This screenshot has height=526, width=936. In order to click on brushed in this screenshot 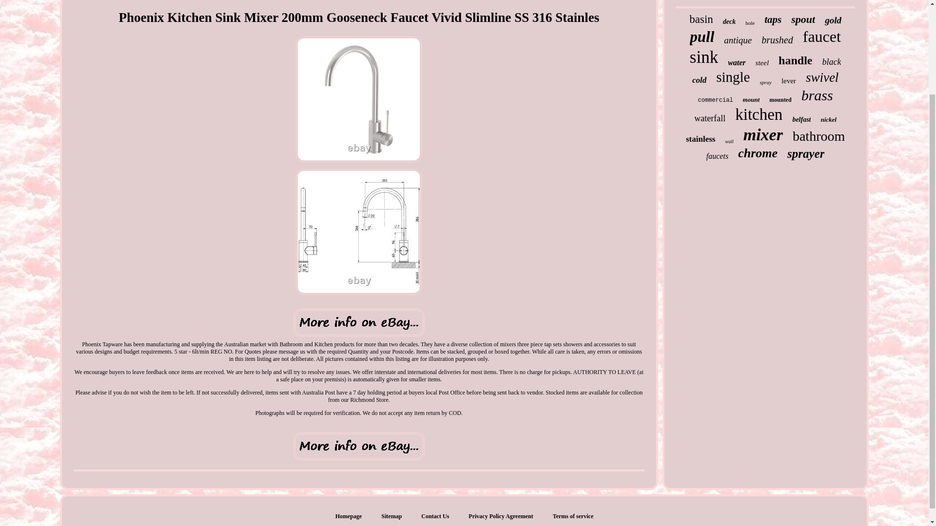, I will do `click(777, 40)`.